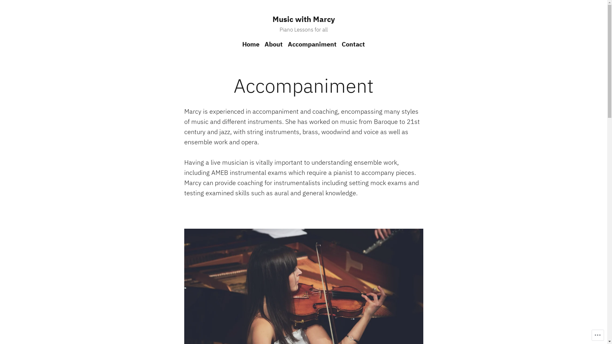 The height and width of the screenshot is (344, 612). Describe the element at coordinates (312, 44) in the screenshot. I see `Accompaniment` at that location.